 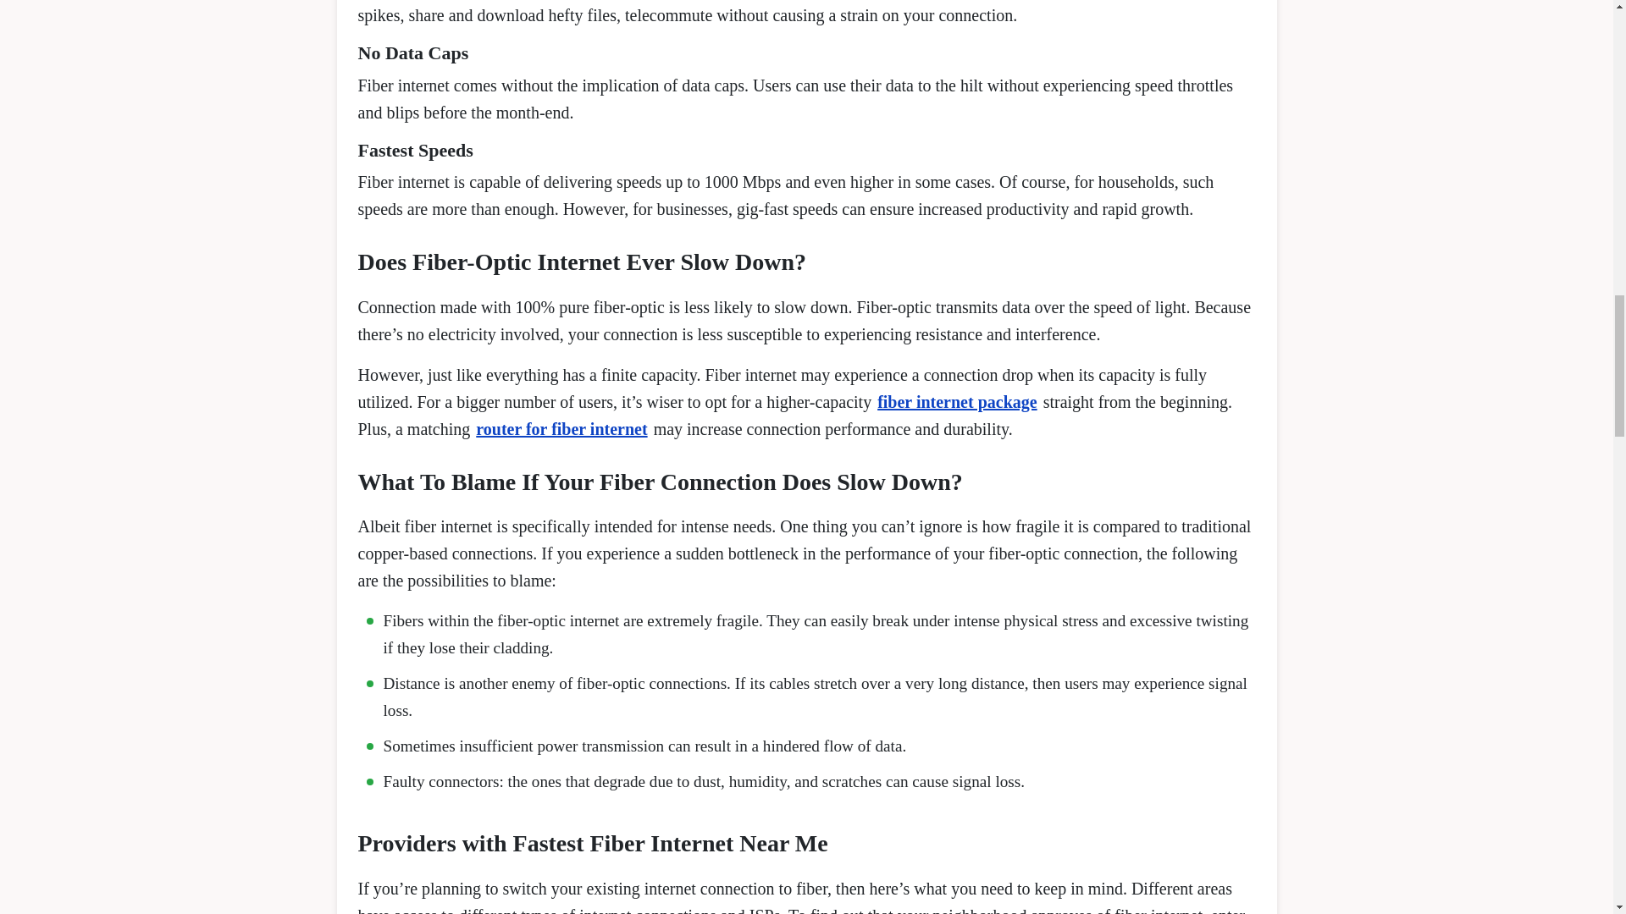 What do you see at coordinates (957, 402) in the screenshot?
I see `fiber internet package` at bounding box center [957, 402].